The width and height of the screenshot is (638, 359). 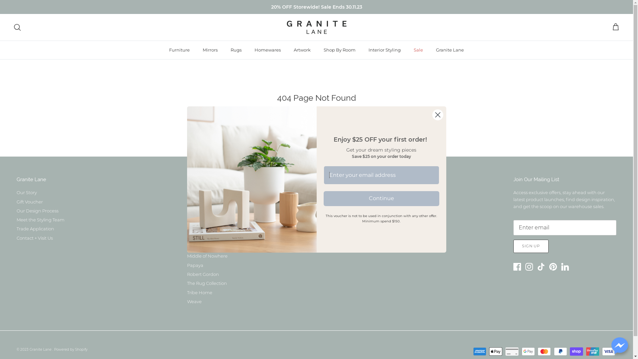 I want to click on Refunds + Returns, so click(x=370, y=211).